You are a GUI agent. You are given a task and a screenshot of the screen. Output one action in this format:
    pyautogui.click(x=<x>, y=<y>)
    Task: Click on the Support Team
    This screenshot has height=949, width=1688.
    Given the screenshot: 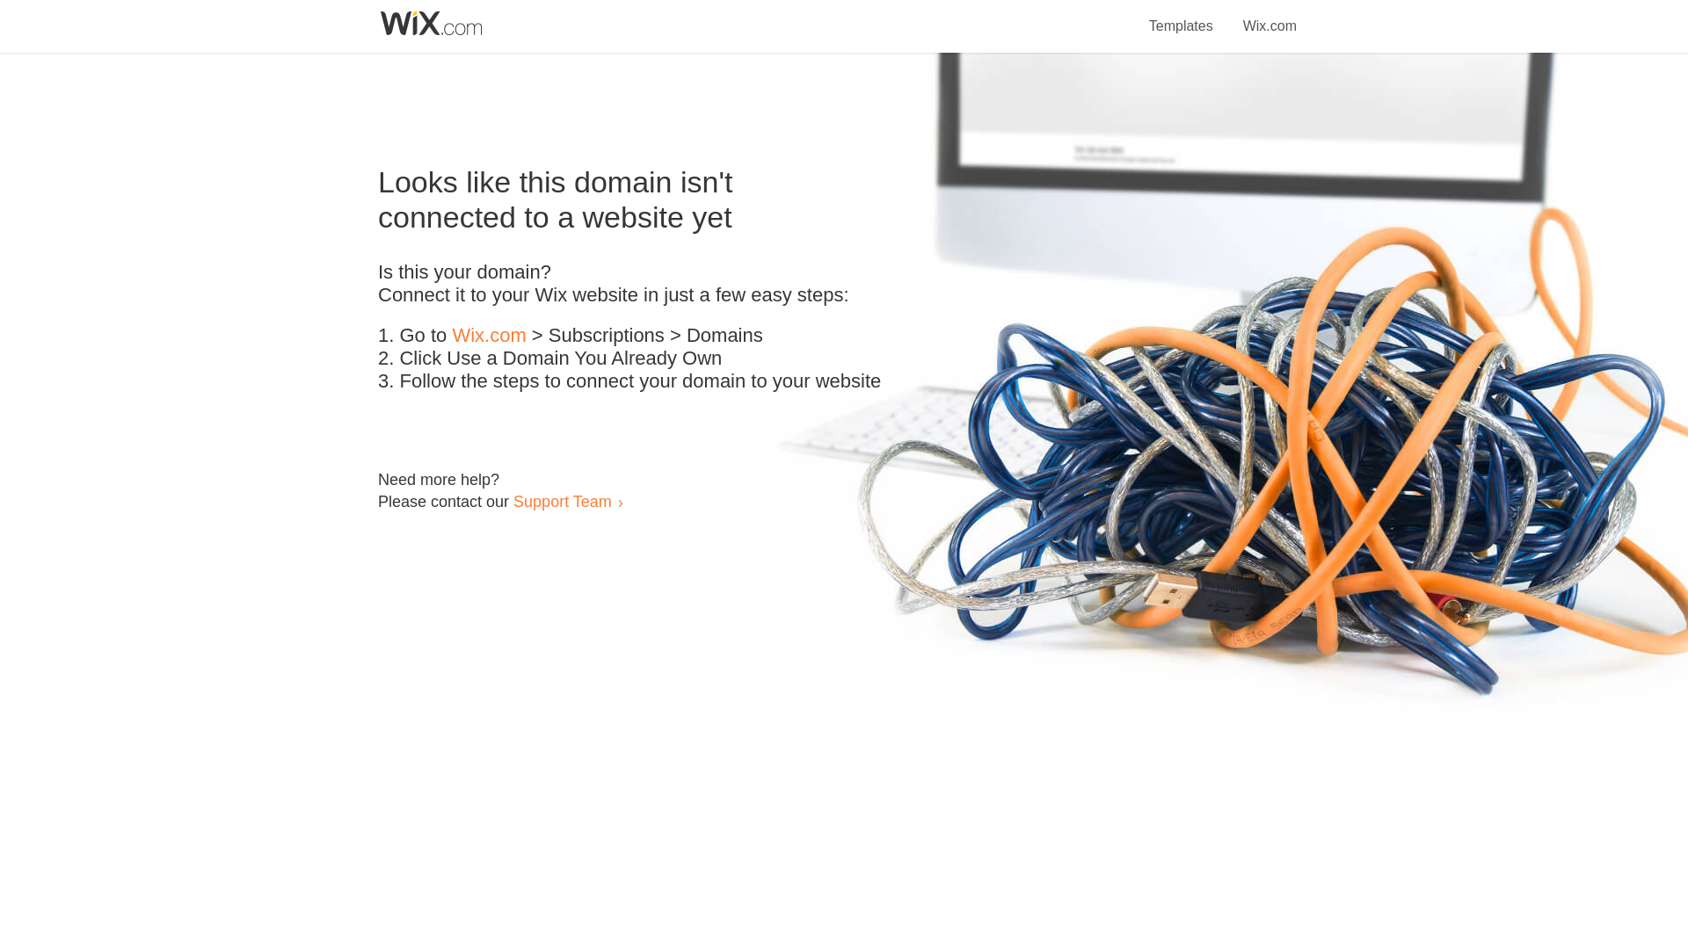 What is the action you would take?
    pyautogui.click(x=562, y=501)
    